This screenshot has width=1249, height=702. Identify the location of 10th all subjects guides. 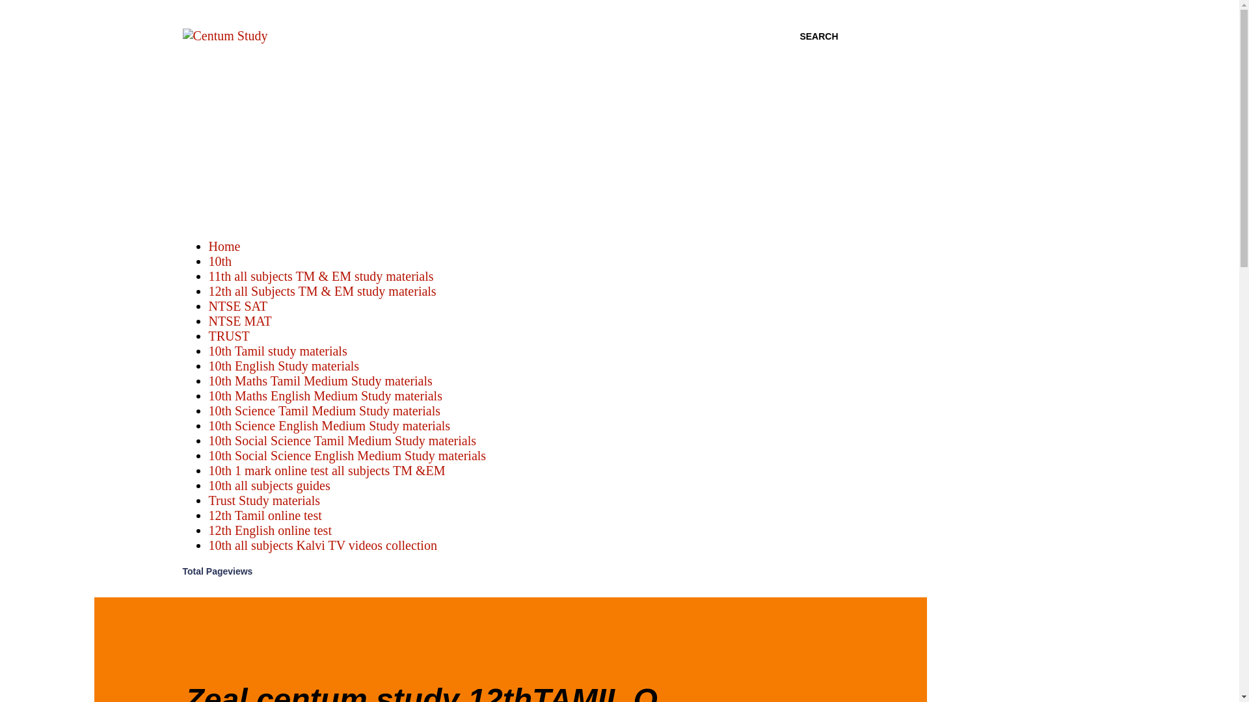
(269, 485).